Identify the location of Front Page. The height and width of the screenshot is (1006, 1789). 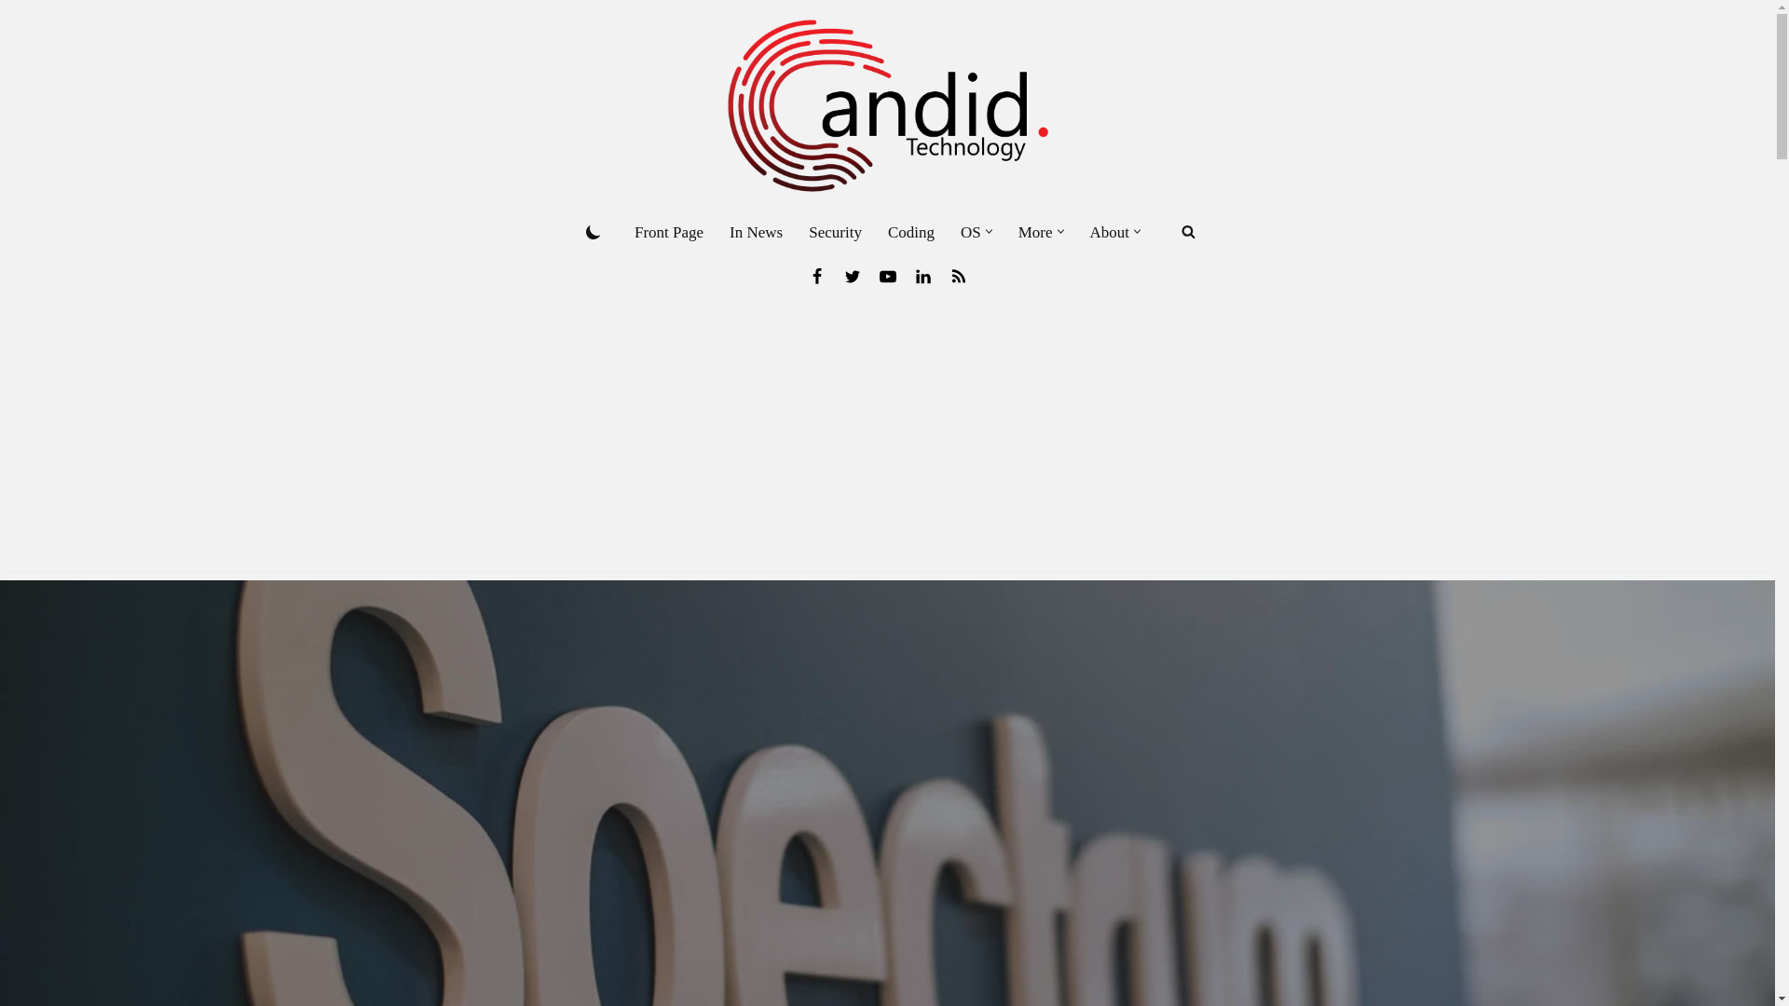
(669, 232).